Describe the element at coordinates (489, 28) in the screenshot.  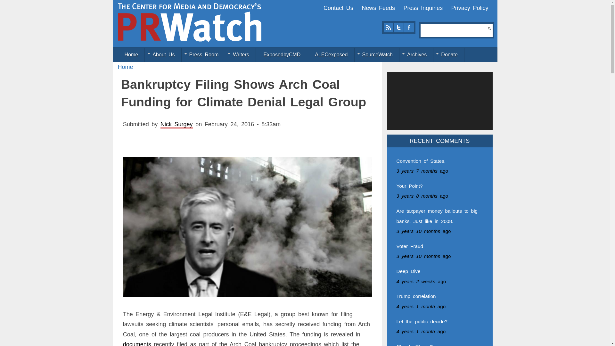
I see `Search` at that location.